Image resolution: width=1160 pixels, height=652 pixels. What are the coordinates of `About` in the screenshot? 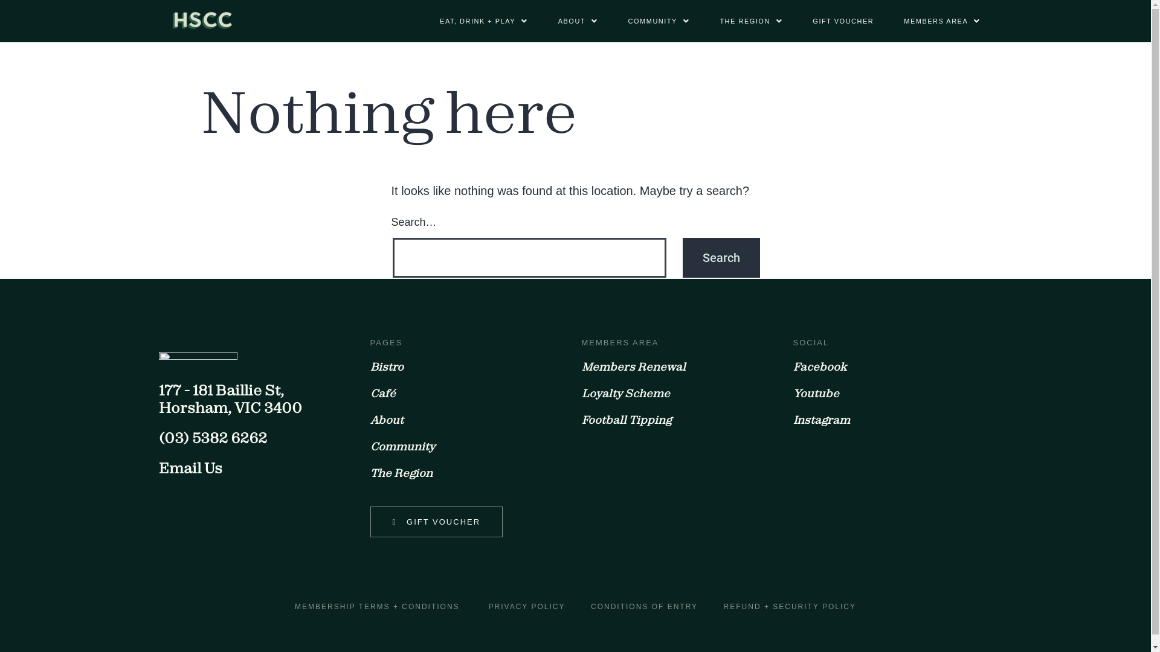 It's located at (387, 420).